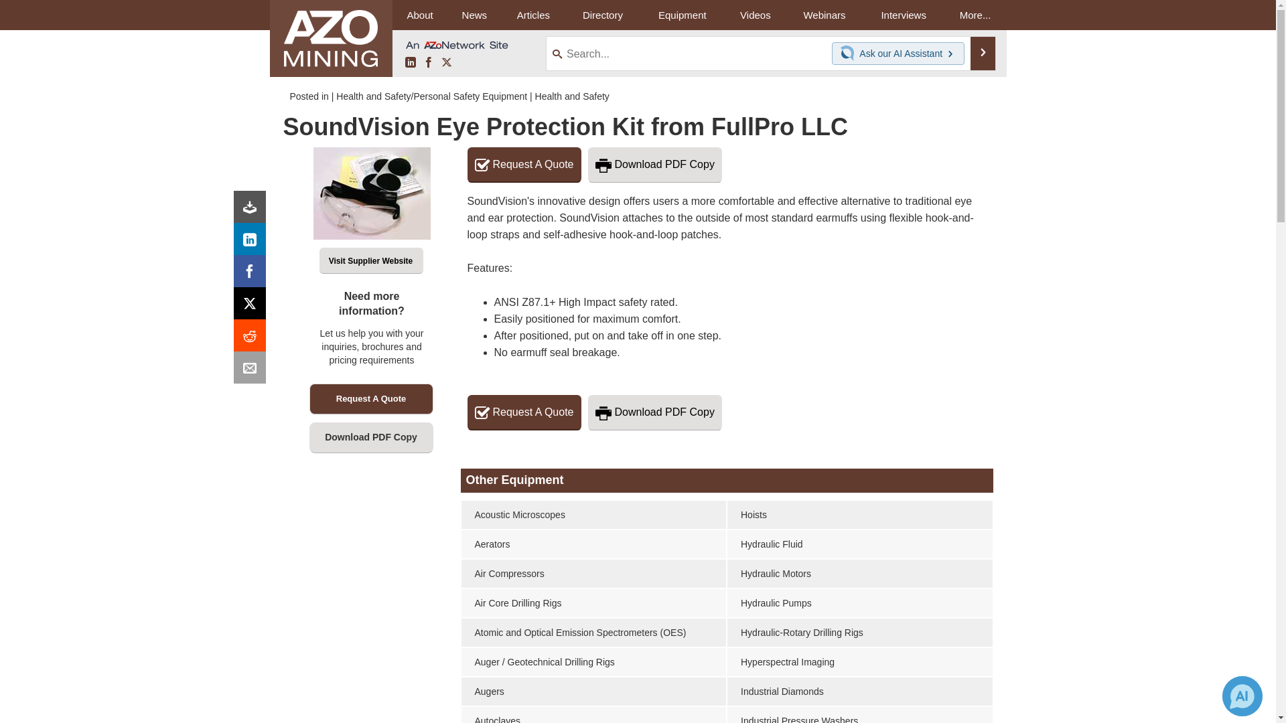 Image resolution: width=1286 pixels, height=723 pixels. What do you see at coordinates (682, 15) in the screenshot?
I see `Equipment` at bounding box center [682, 15].